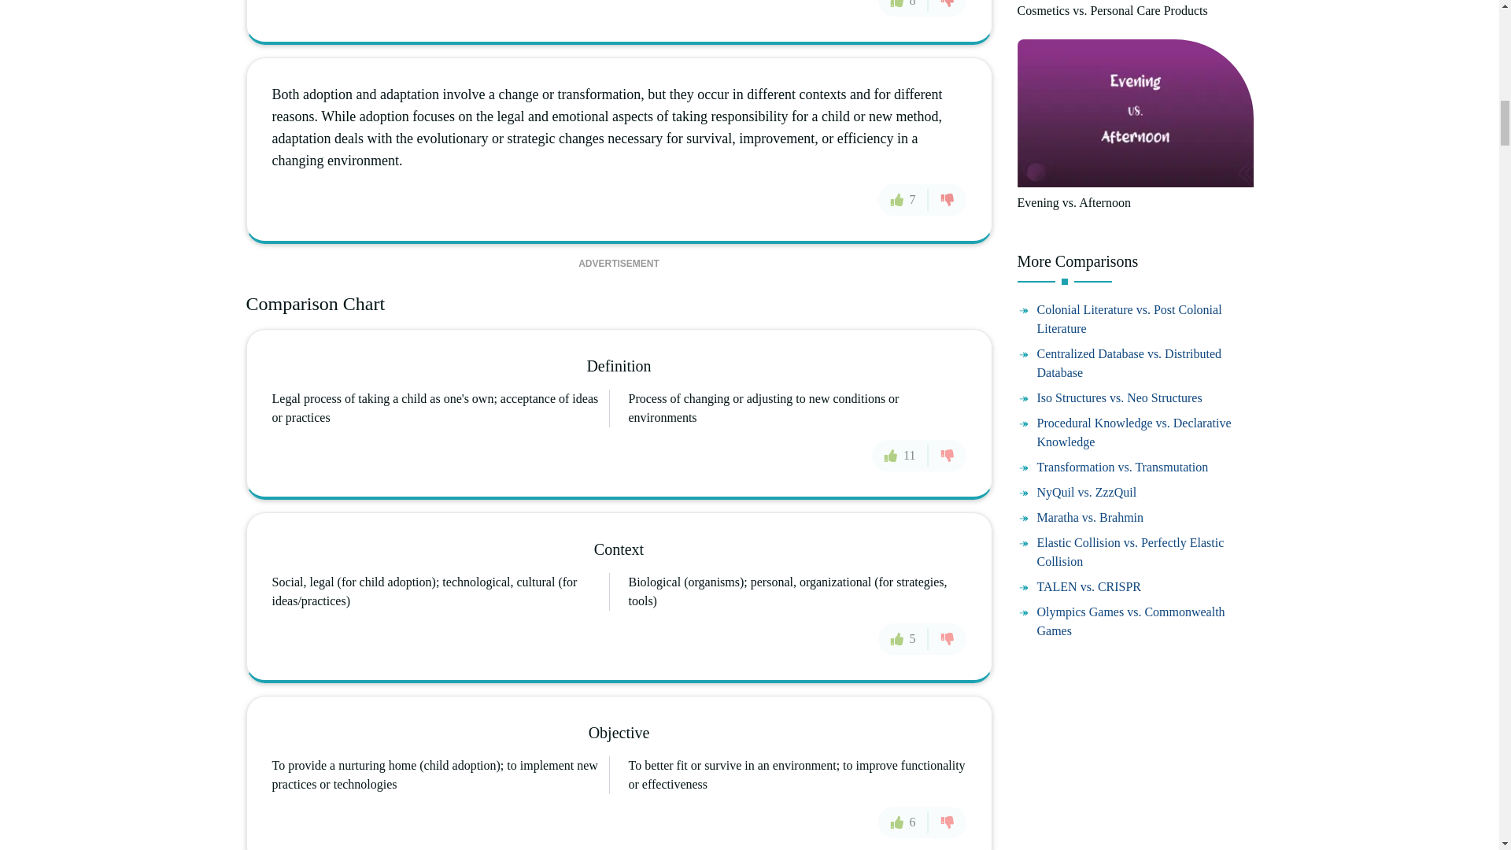 This screenshot has height=850, width=1511. I want to click on 11, so click(899, 456).